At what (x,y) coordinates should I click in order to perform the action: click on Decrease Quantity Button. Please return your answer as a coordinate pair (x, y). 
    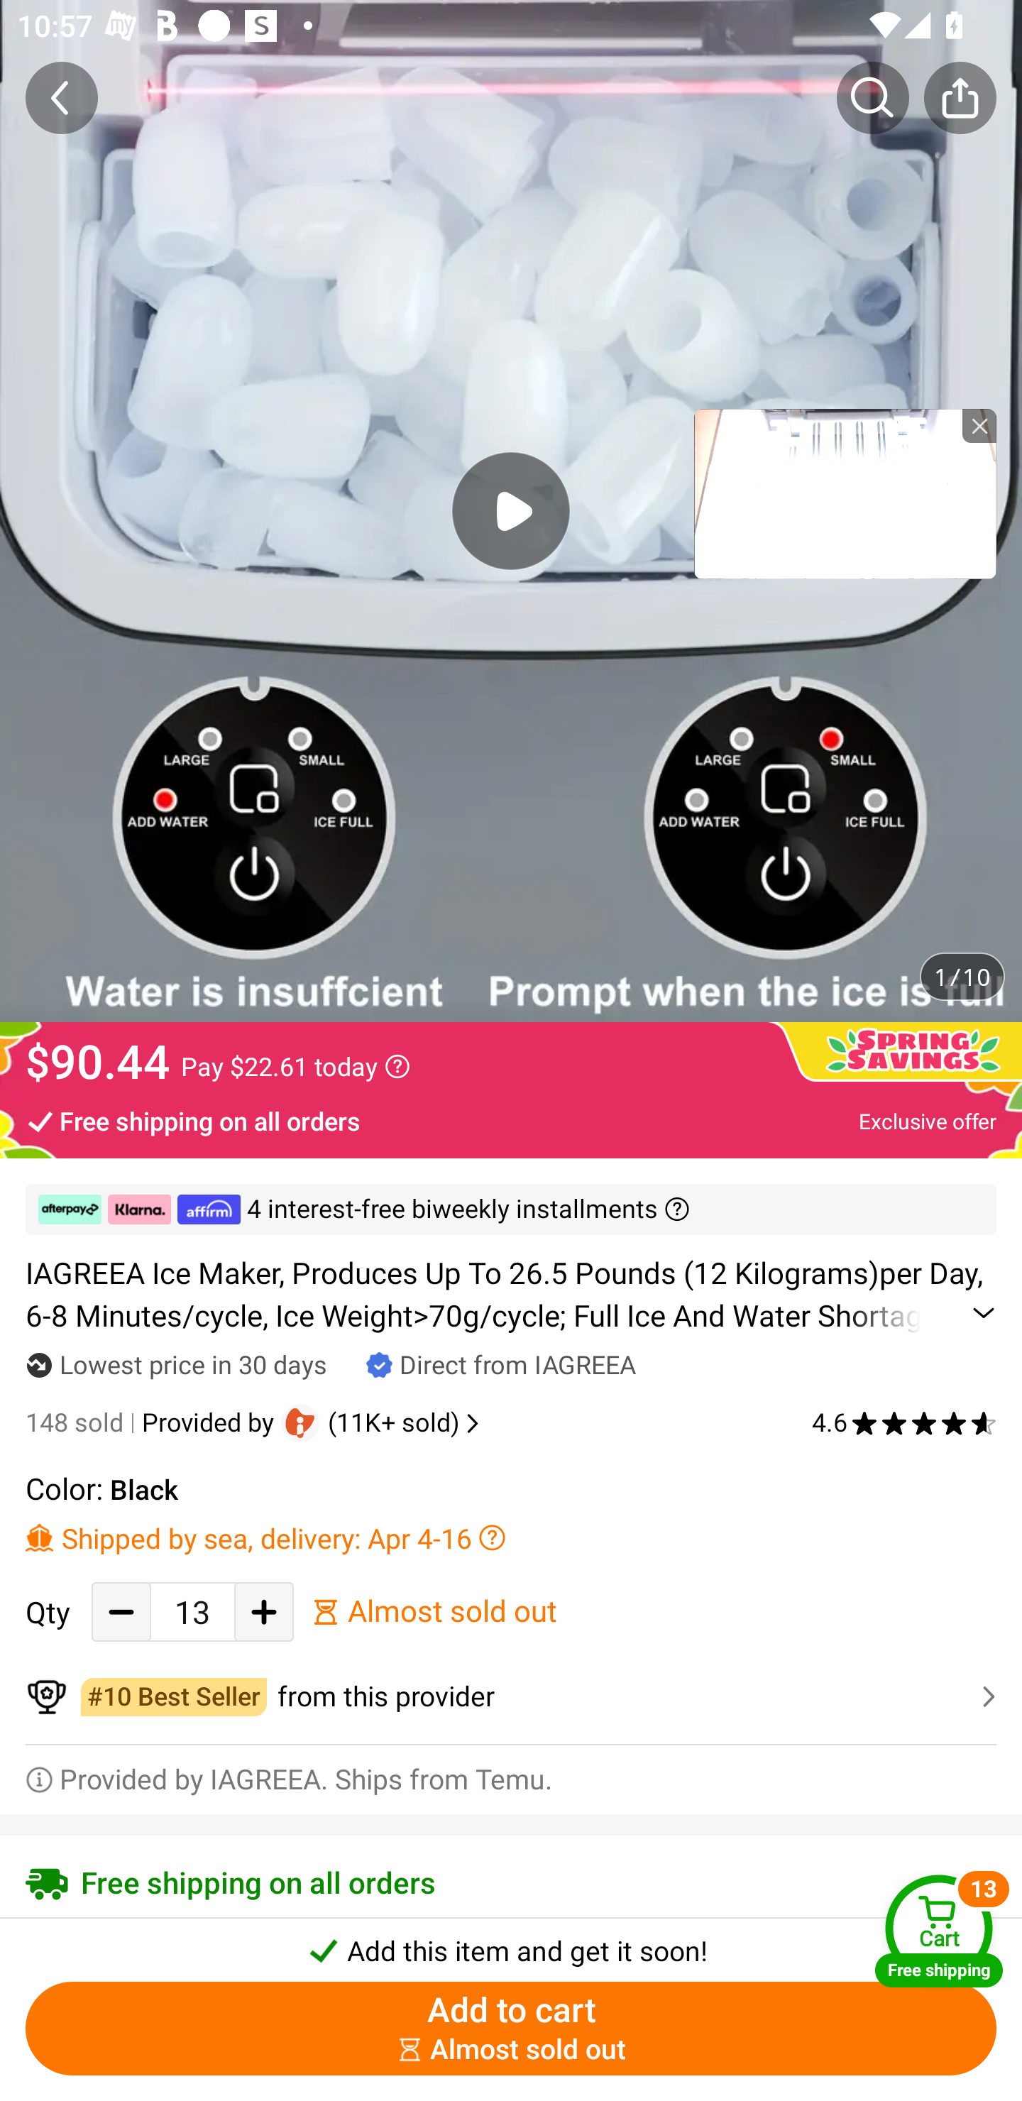
    Looking at the image, I should click on (121, 1611).